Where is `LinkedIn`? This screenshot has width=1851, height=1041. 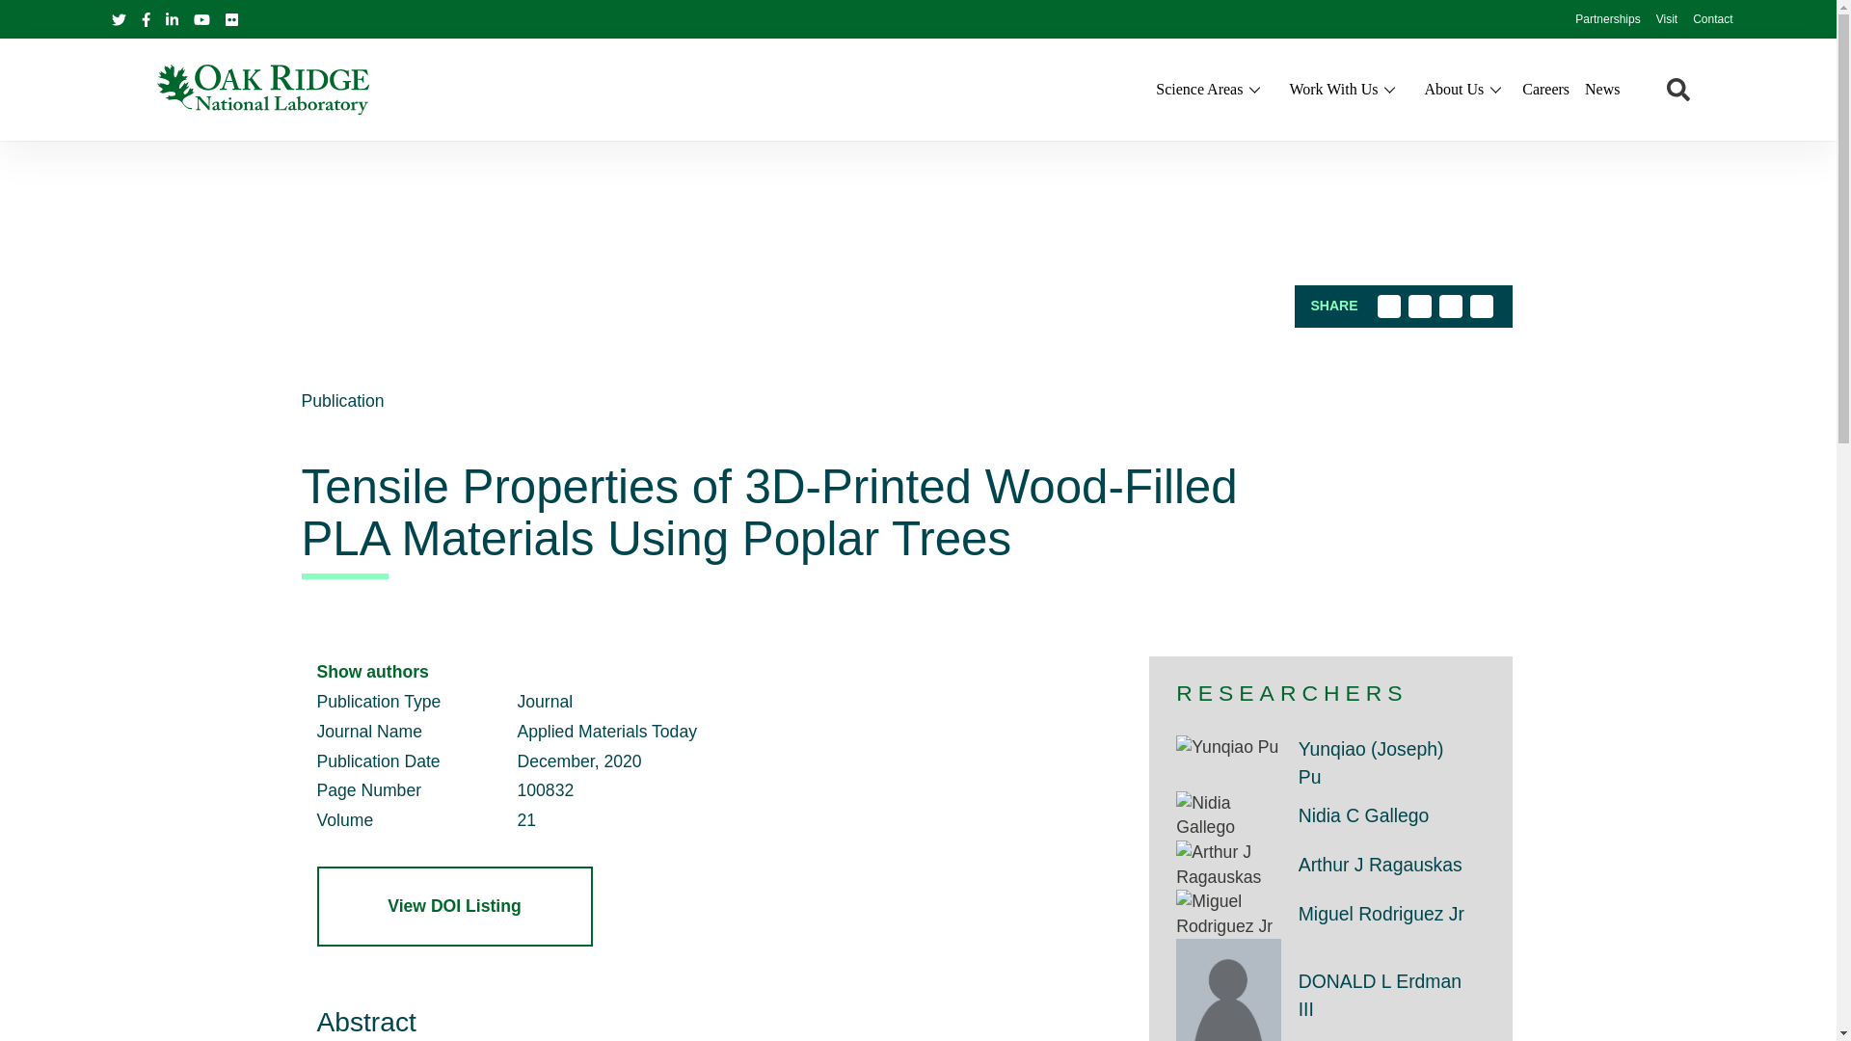 LinkedIn is located at coordinates (172, 17).